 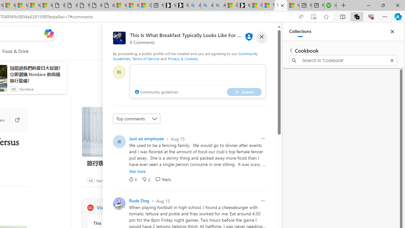 I want to click on Rude Dog, so click(x=139, y=201).